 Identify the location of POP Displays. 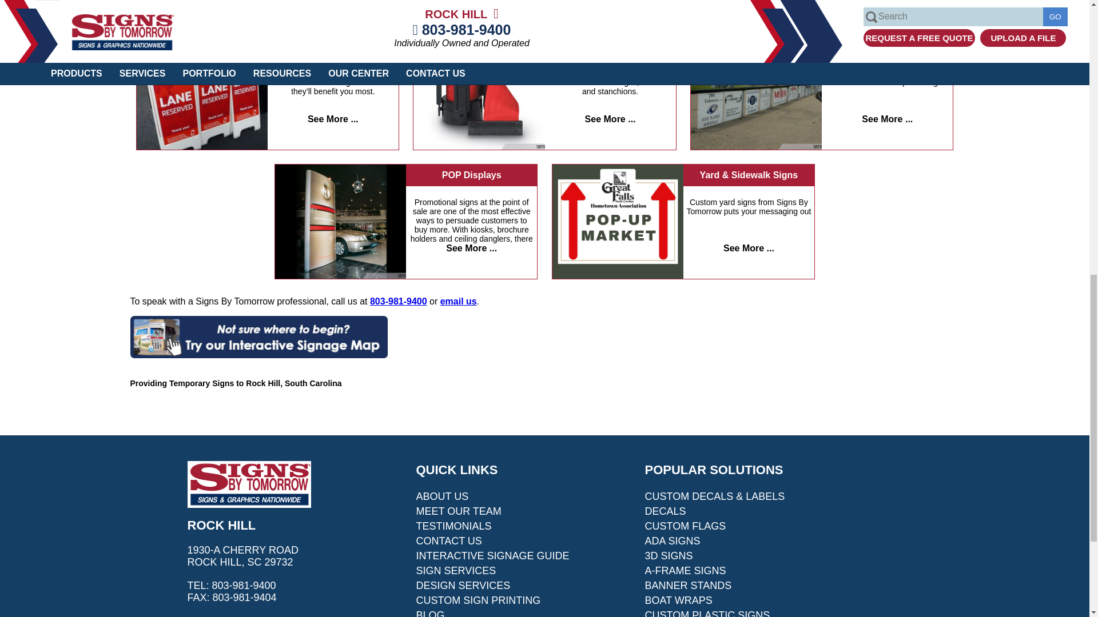
(471, 175).